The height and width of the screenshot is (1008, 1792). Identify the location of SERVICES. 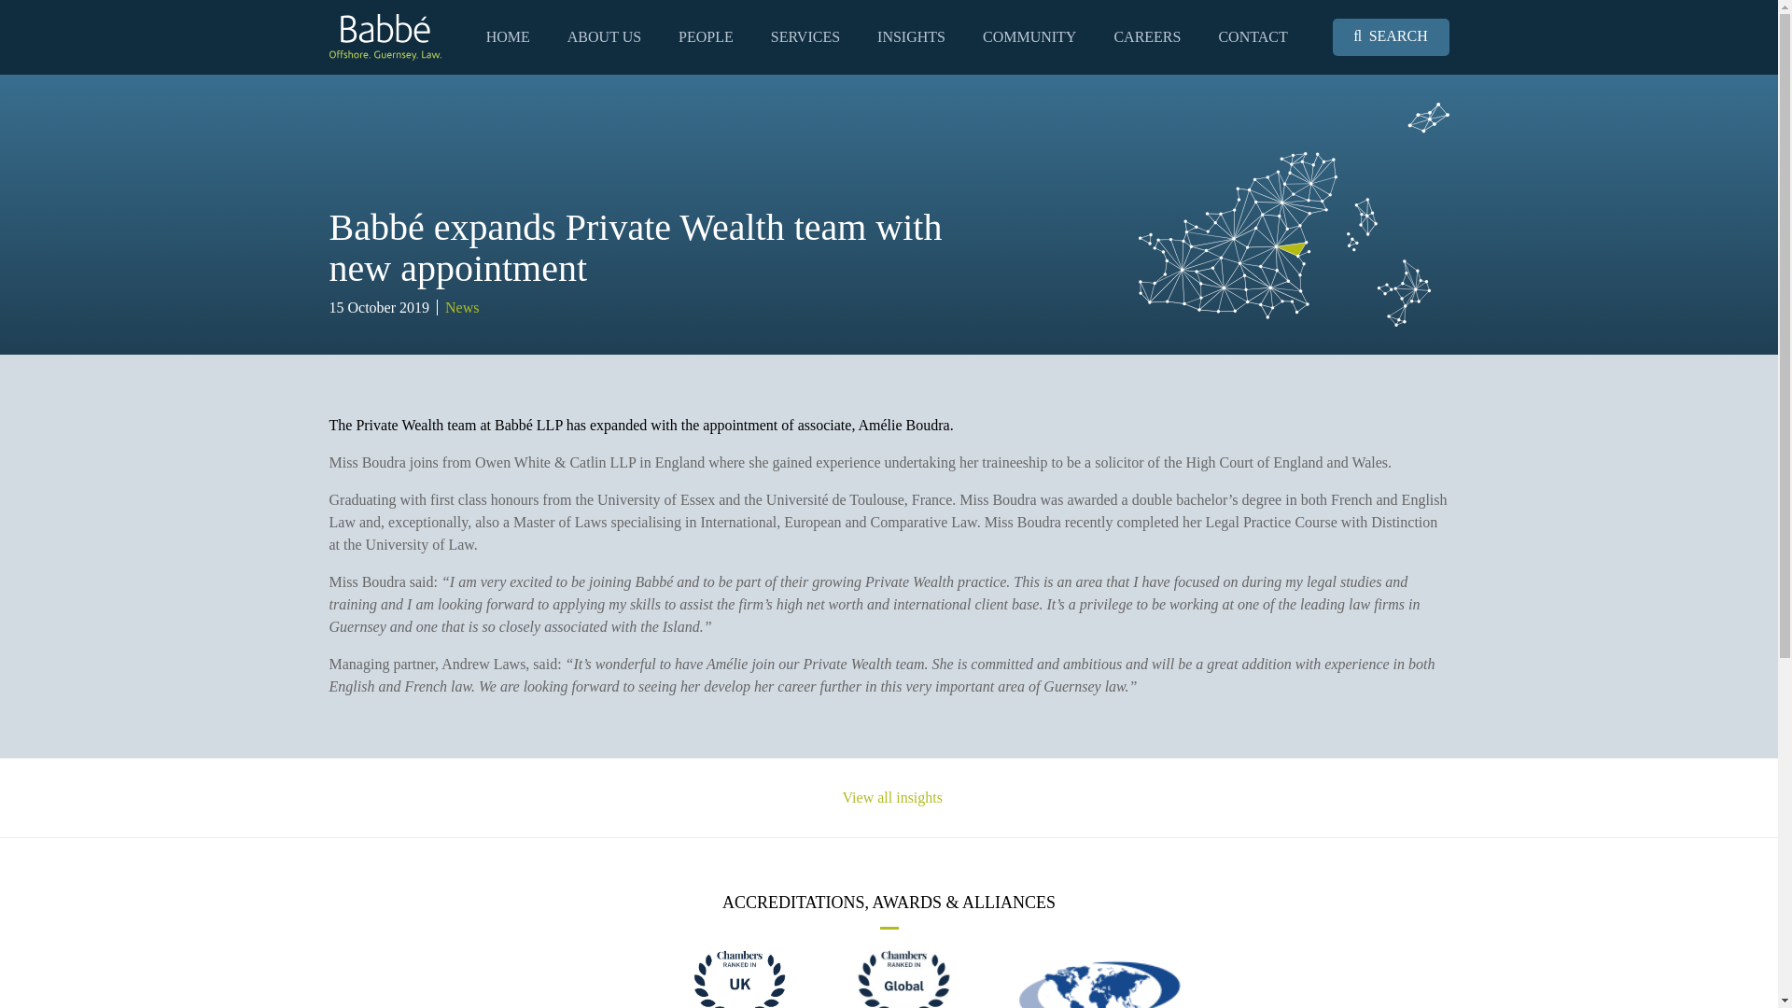
(805, 36).